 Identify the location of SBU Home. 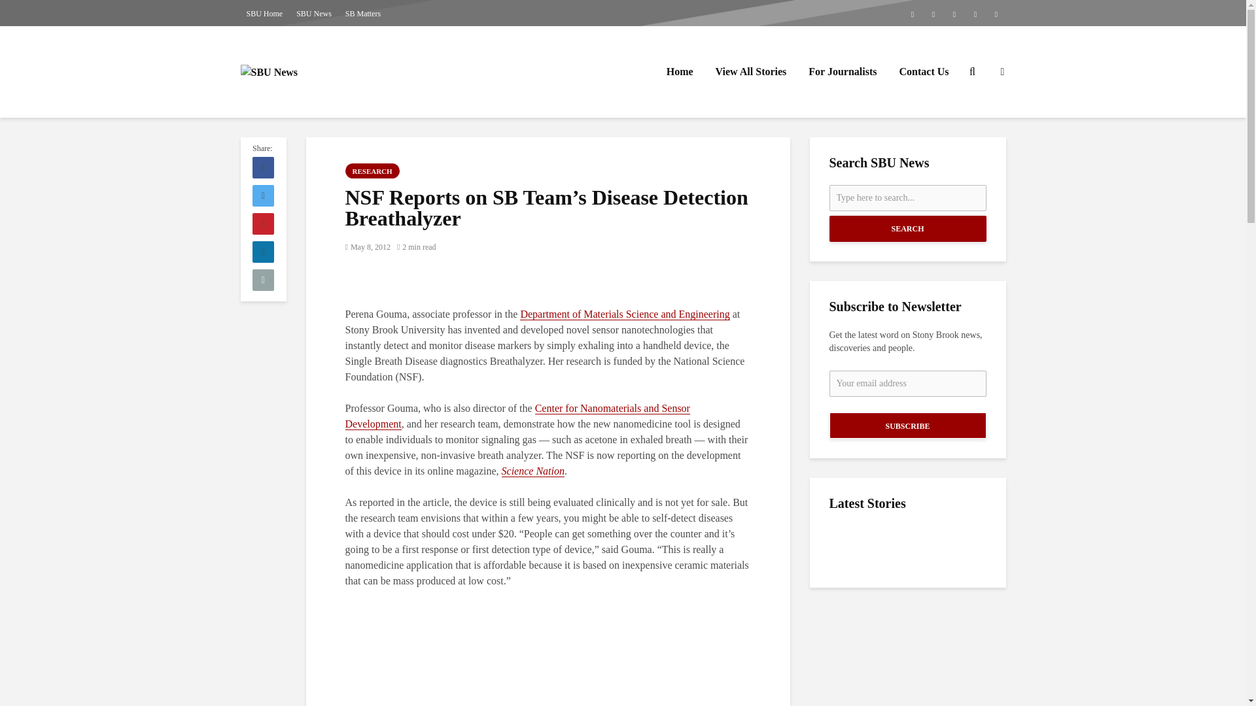
(264, 13).